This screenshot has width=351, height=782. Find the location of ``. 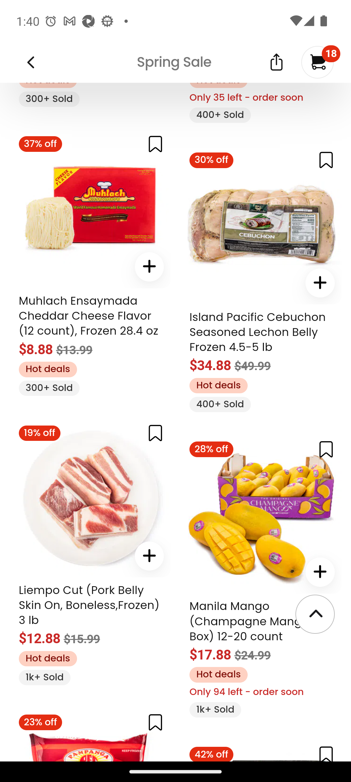

 is located at coordinates (149, 267).